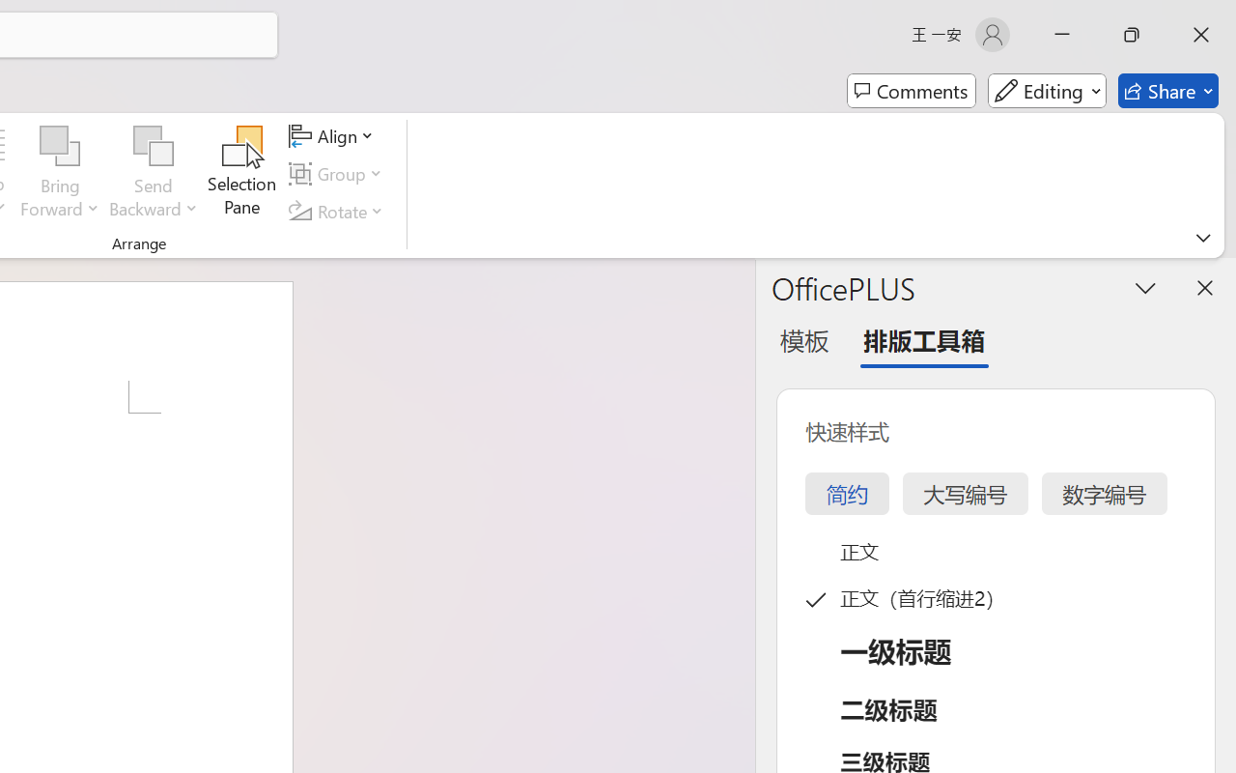  I want to click on Send Backward, so click(154, 147).